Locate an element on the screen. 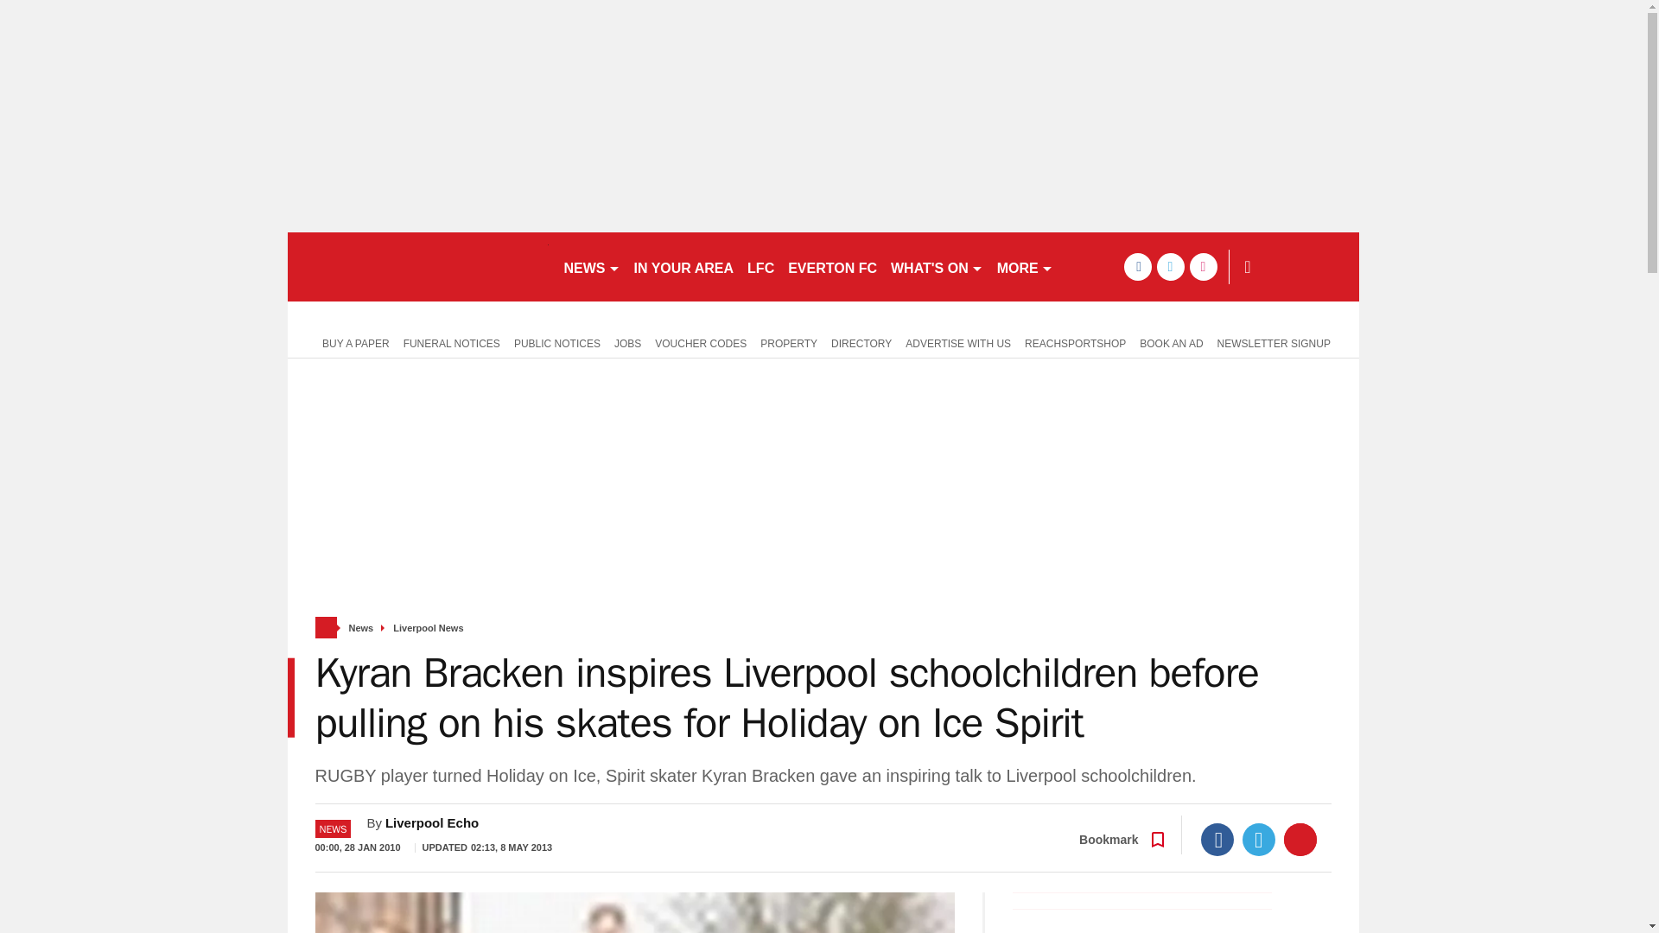  Twitter is located at coordinates (1259, 840).